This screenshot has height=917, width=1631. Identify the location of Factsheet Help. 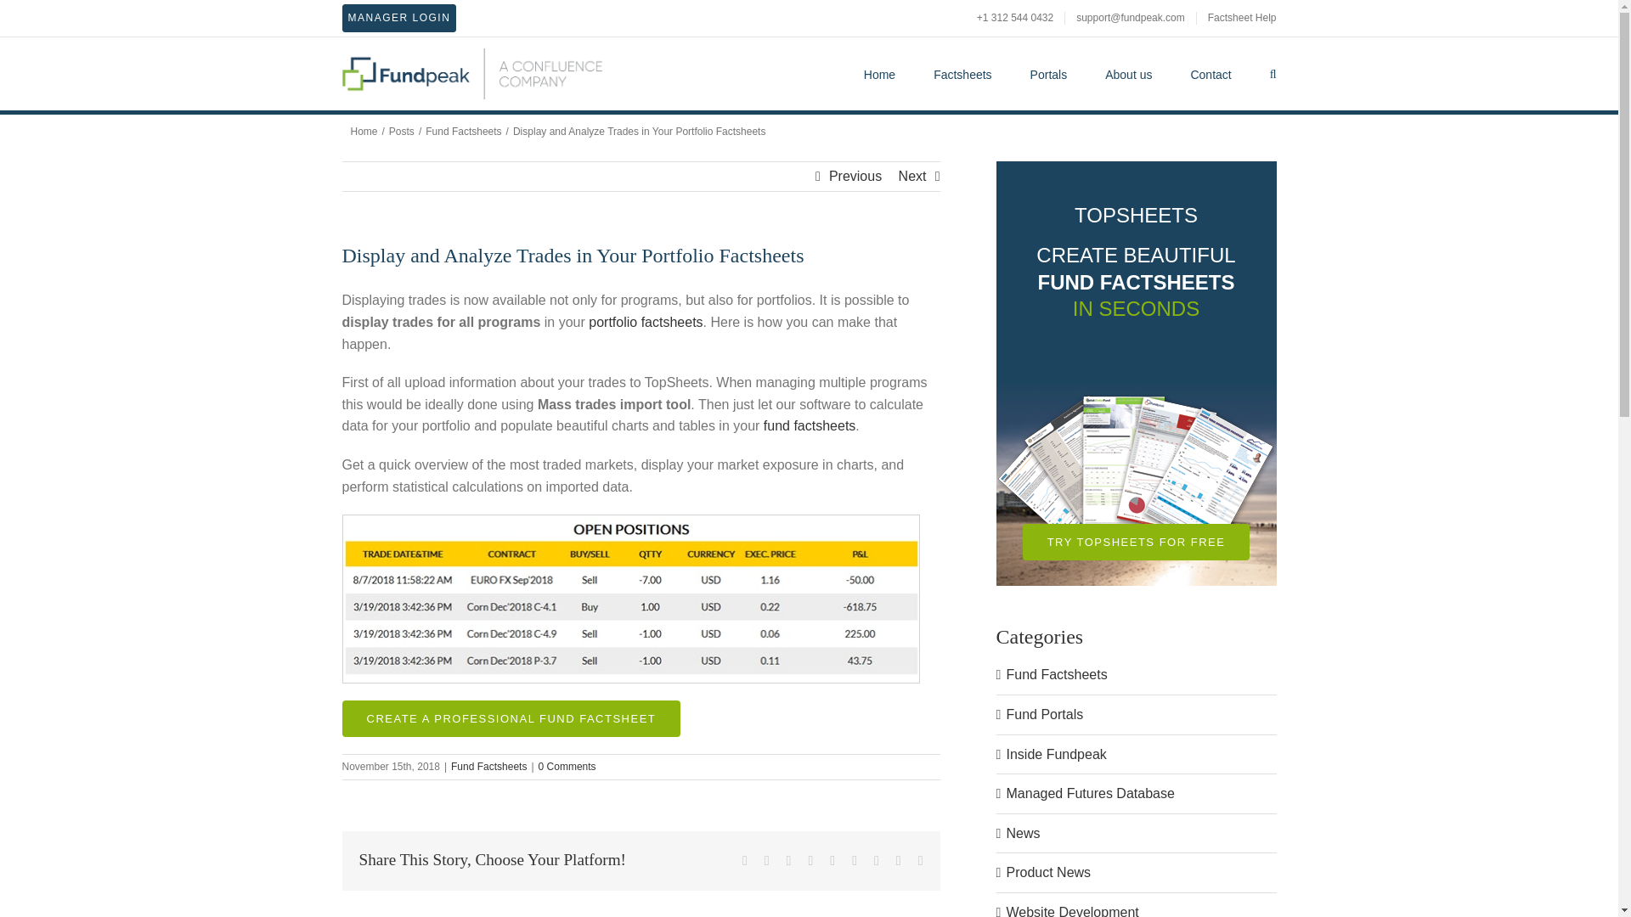
(1237, 19).